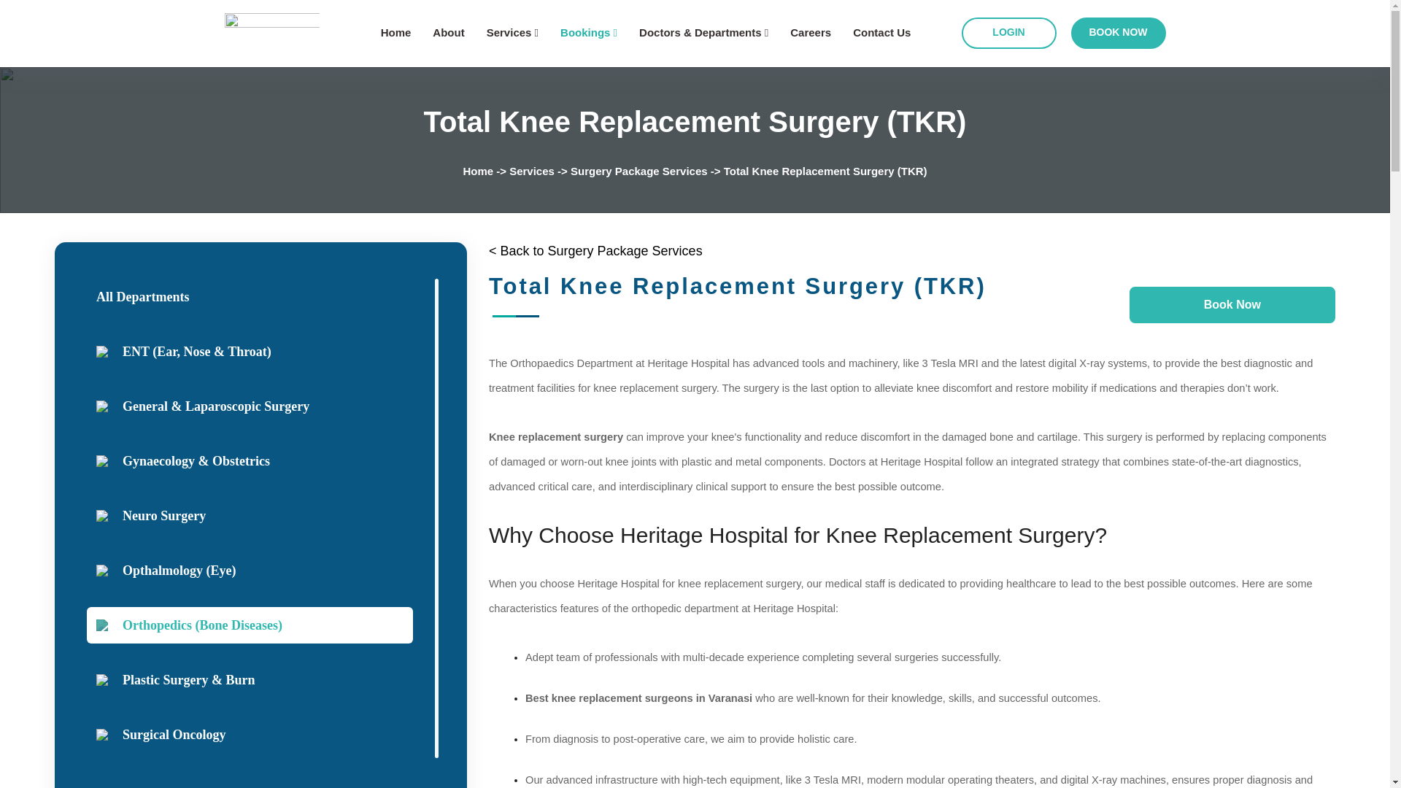 This screenshot has width=1401, height=788. What do you see at coordinates (448, 32) in the screenshot?
I see `About` at bounding box center [448, 32].